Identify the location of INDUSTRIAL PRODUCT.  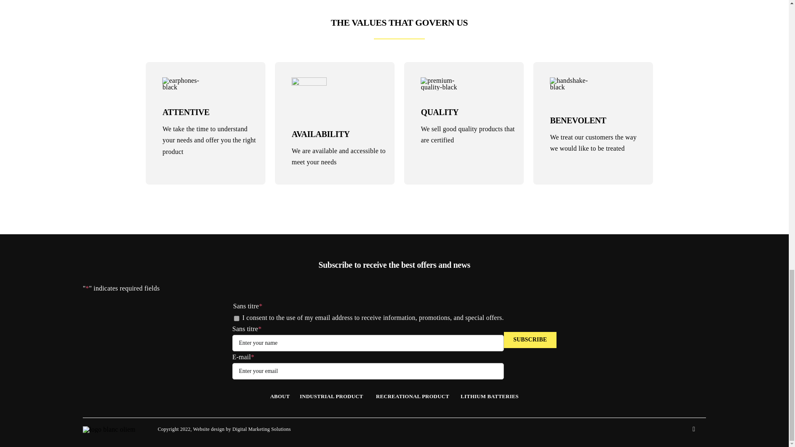
(331, 397).